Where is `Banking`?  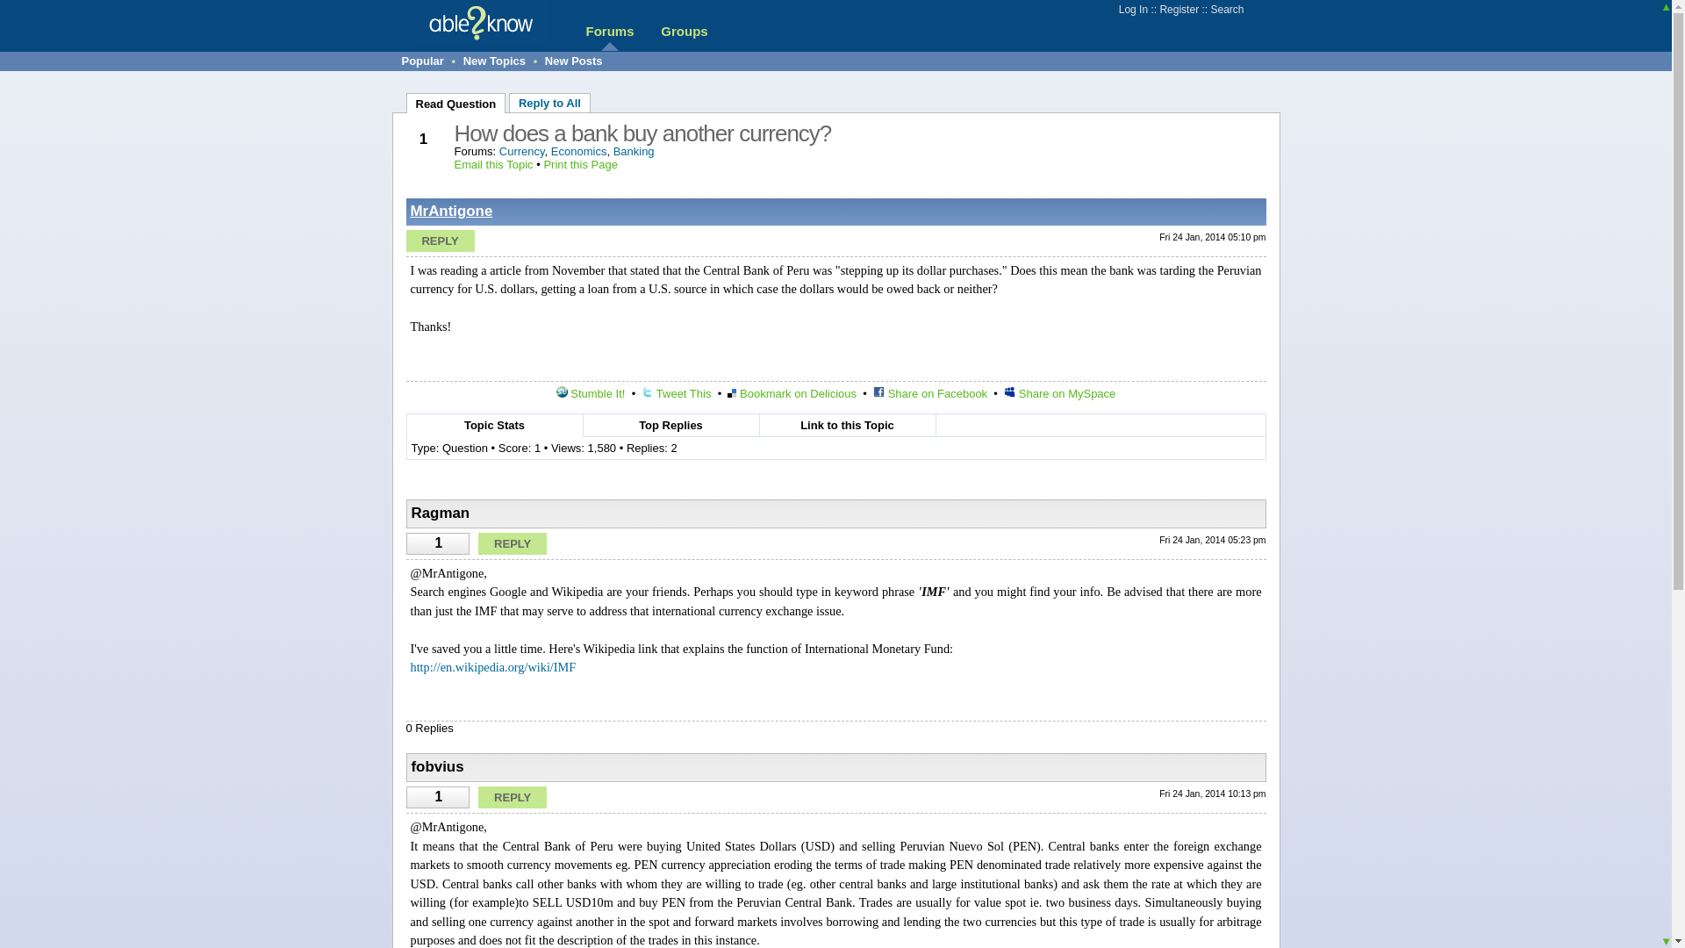
Banking is located at coordinates (634, 151).